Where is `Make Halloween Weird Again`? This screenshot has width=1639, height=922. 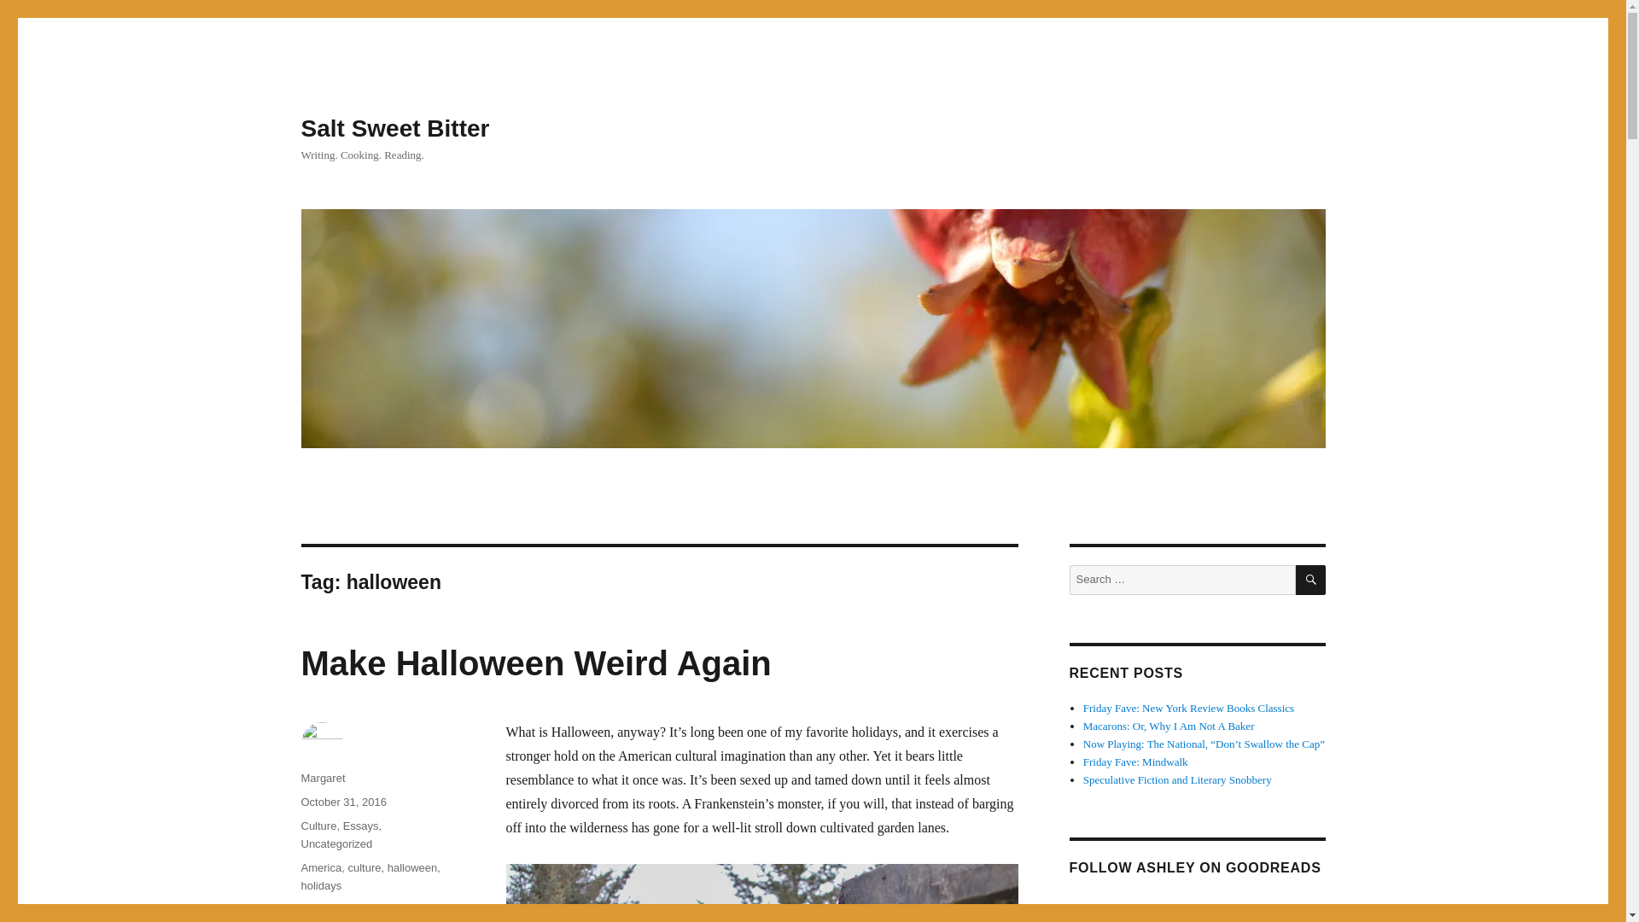
Make Halloween Weird Again is located at coordinates (534, 662).